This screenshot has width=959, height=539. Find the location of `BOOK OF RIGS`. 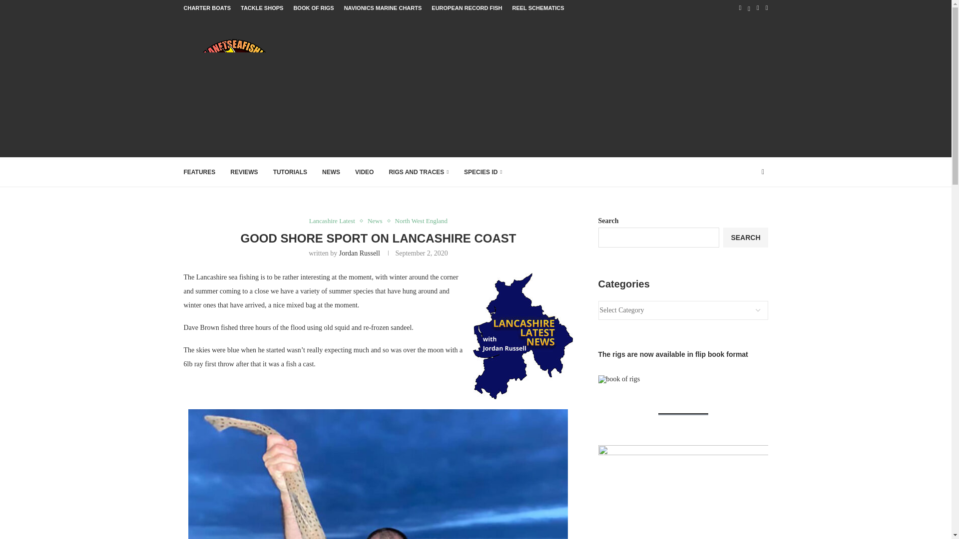

BOOK OF RIGS is located at coordinates (314, 8).